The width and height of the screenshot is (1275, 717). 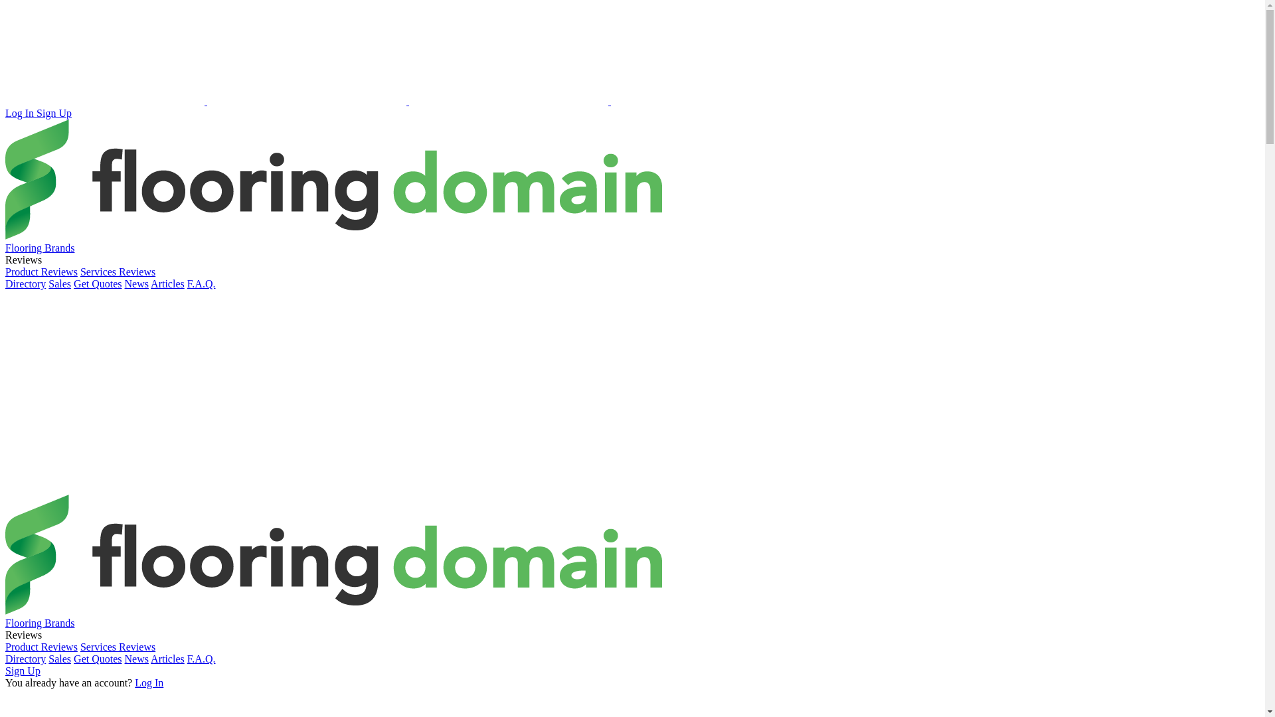 I want to click on Log In, so click(x=21, y=113).